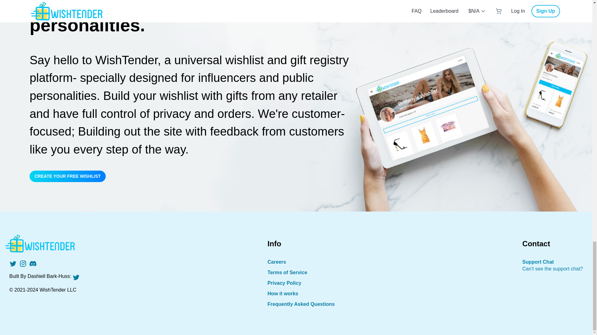  Describe the element at coordinates (301, 293) in the screenshot. I see `How it works` at that location.